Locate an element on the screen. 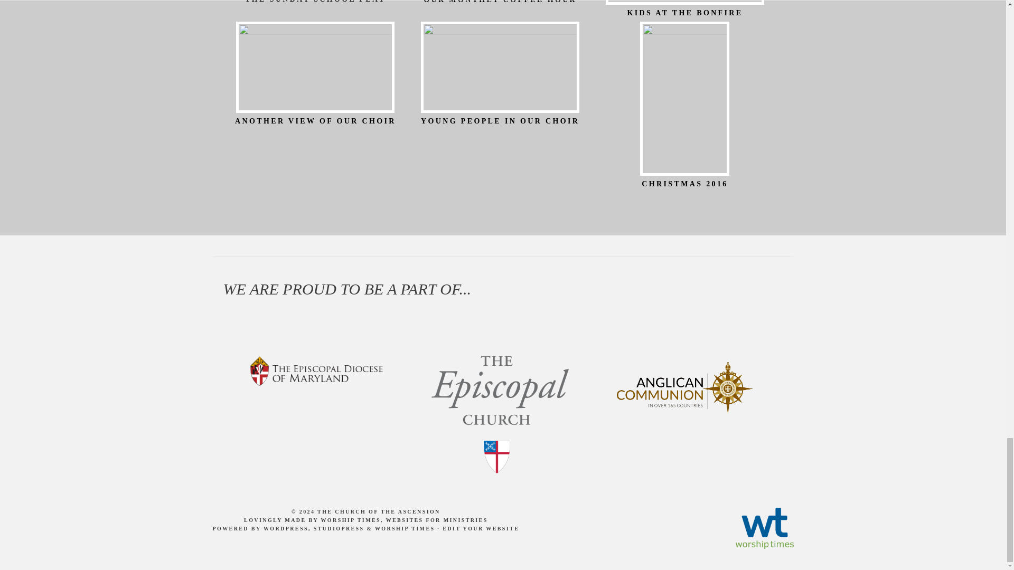 This screenshot has width=1014, height=570. THE CHURCH OF THE ASCENSION is located at coordinates (378, 512).